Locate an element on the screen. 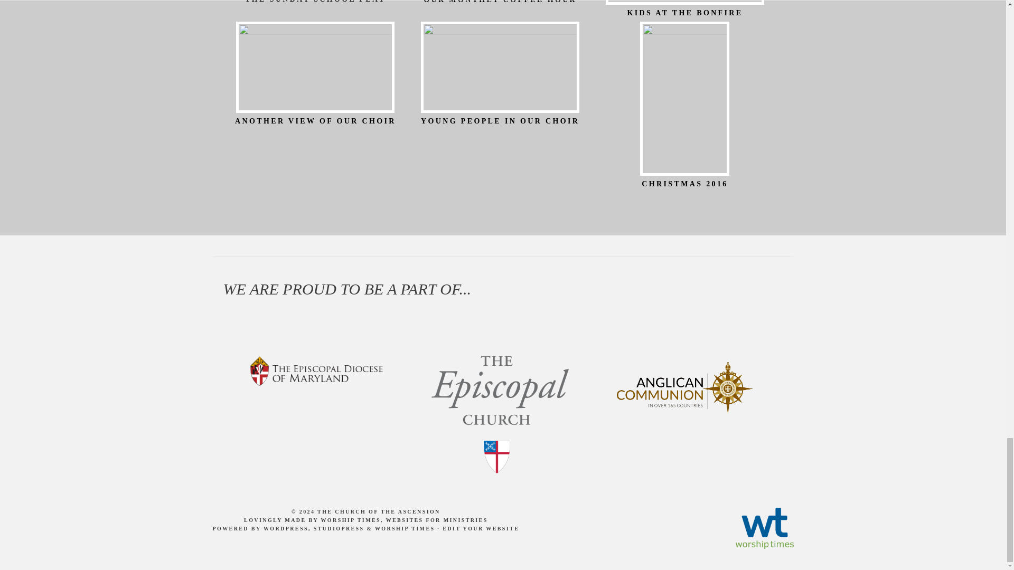 This screenshot has width=1014, height=570. THE CHURCH OF THE ASCENSION is located at coordinates (378, 512).